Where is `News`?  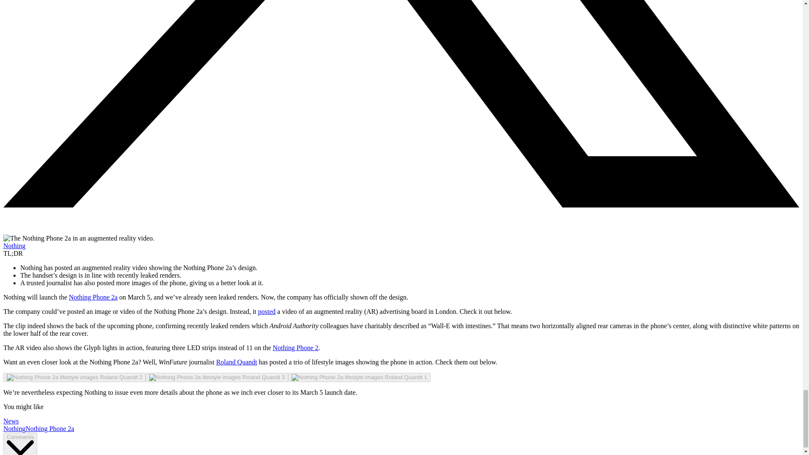 News is located at coordinates (11, 421).